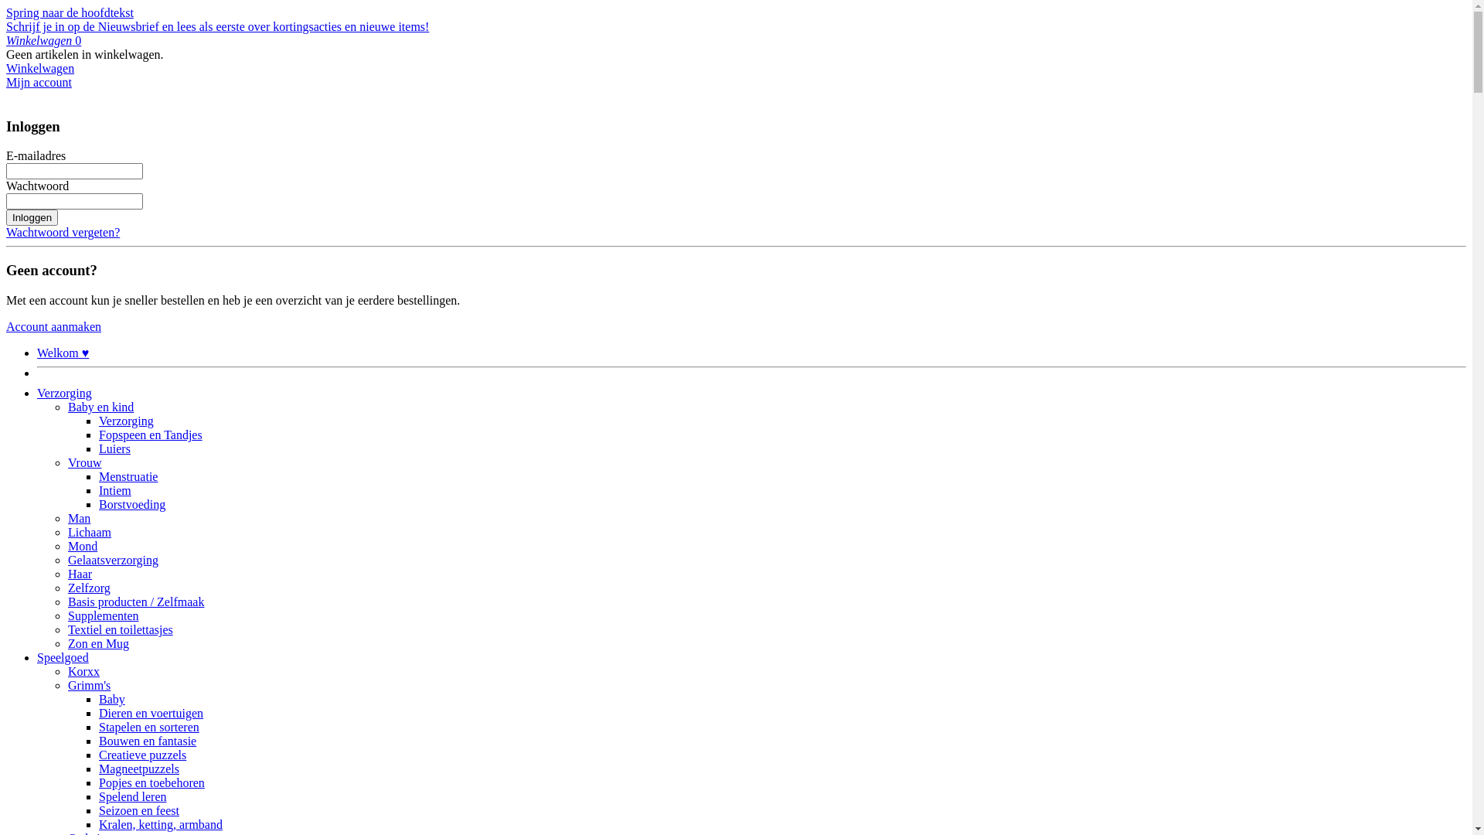 This screenshot has width=1484, height=835. I want to click on Baby en kind, so click(100, 407).